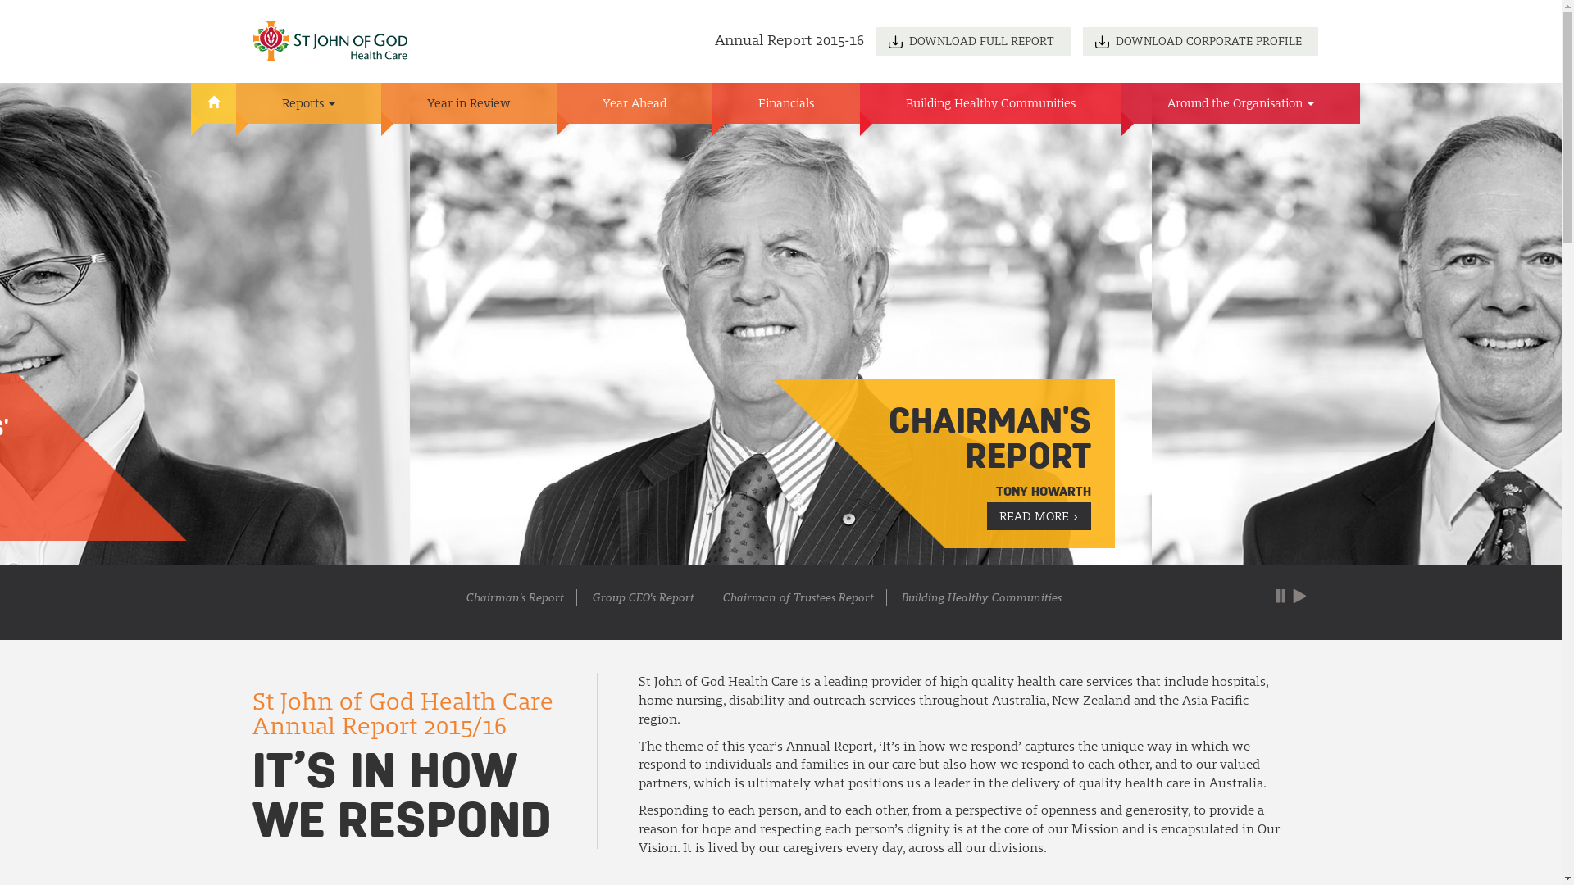 The width and height of the screenshot is (1574, 885). What do you see at coordinates (785, 103) in the screenshot?
I see `Financials` at bounding box center [785, 103].